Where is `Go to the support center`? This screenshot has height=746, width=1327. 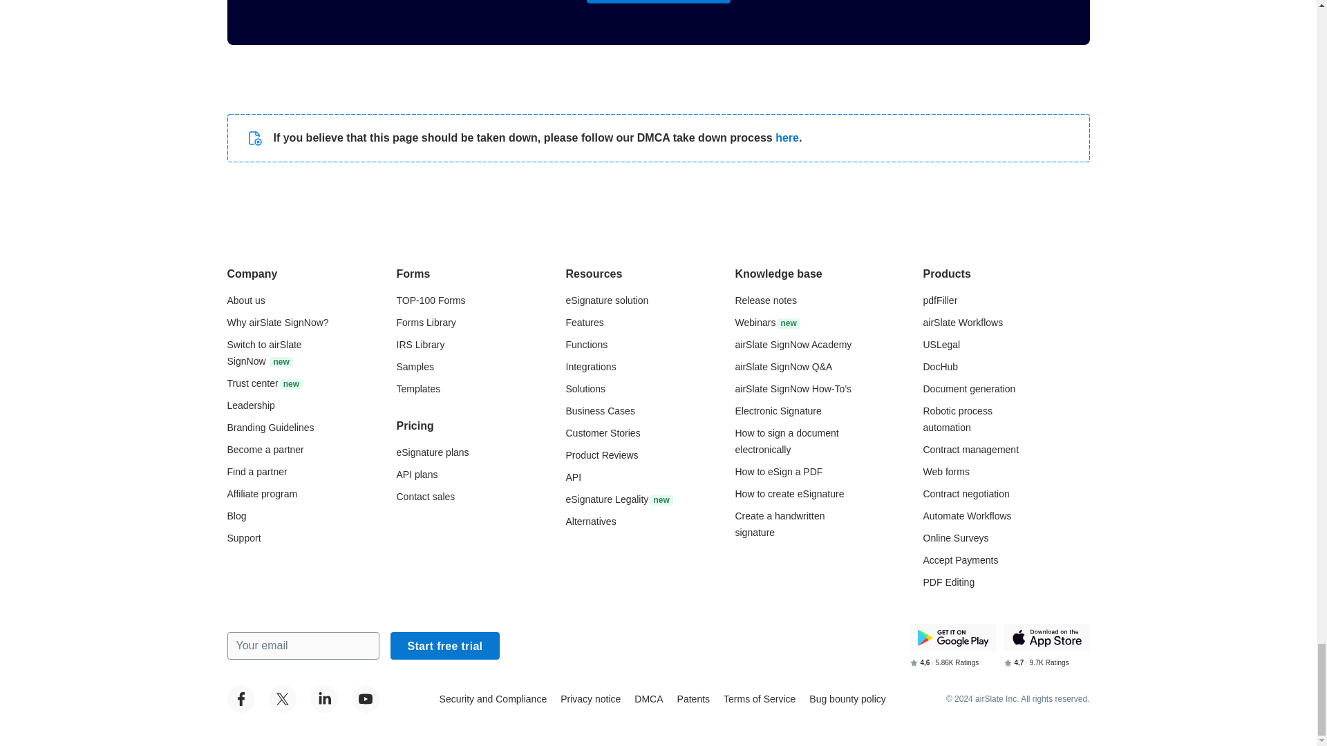
Go to the support center is located at coordinates (243, 538).